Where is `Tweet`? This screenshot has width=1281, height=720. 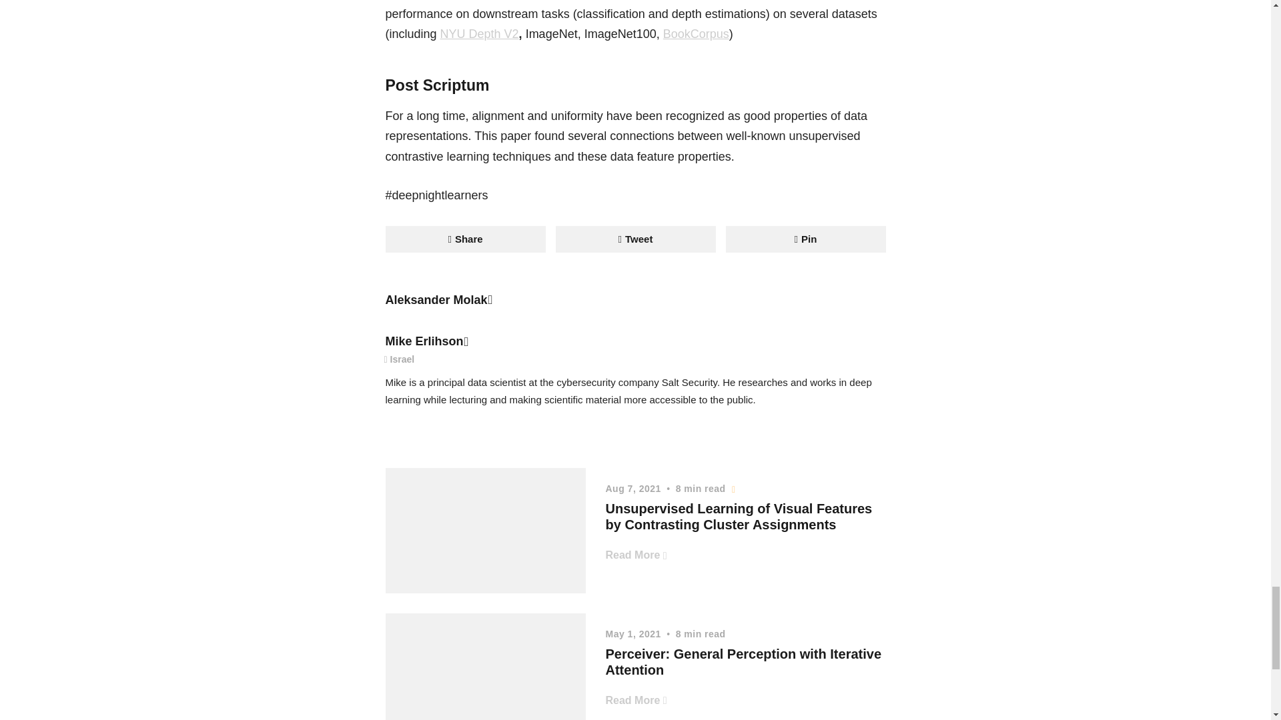
Tweet is located at coordinates (634, 239).